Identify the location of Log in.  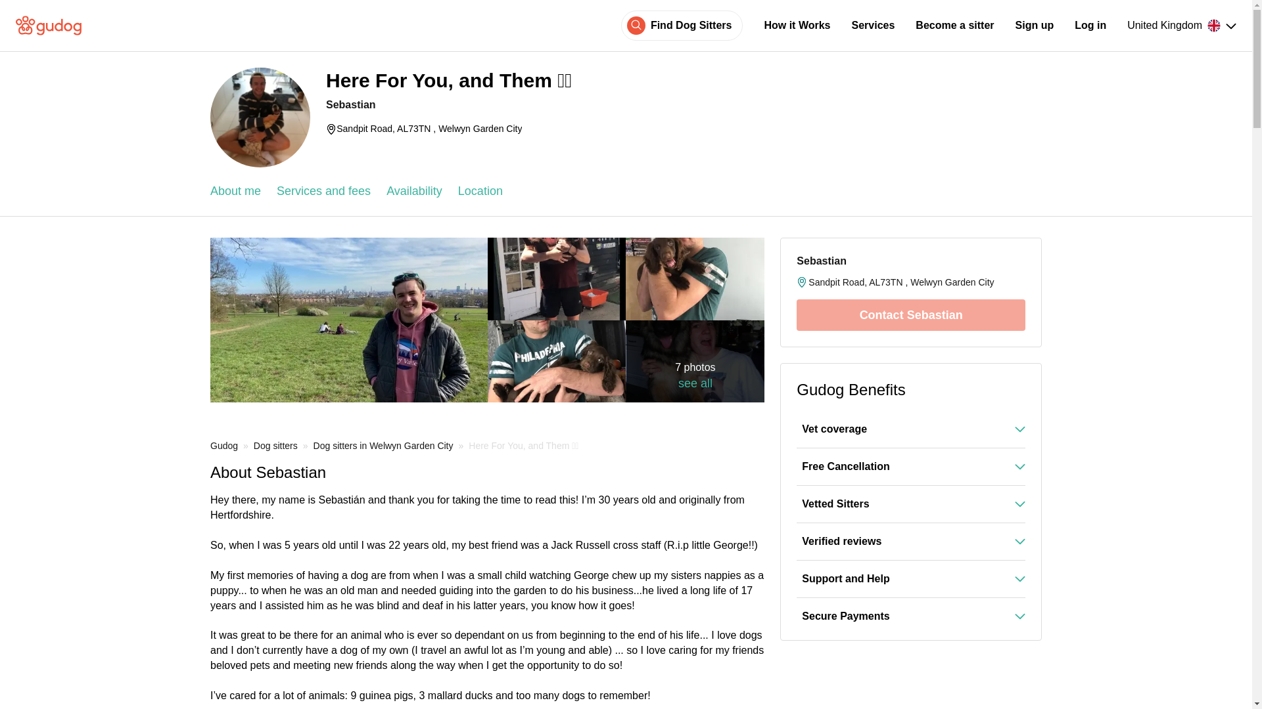
(1090, 25).